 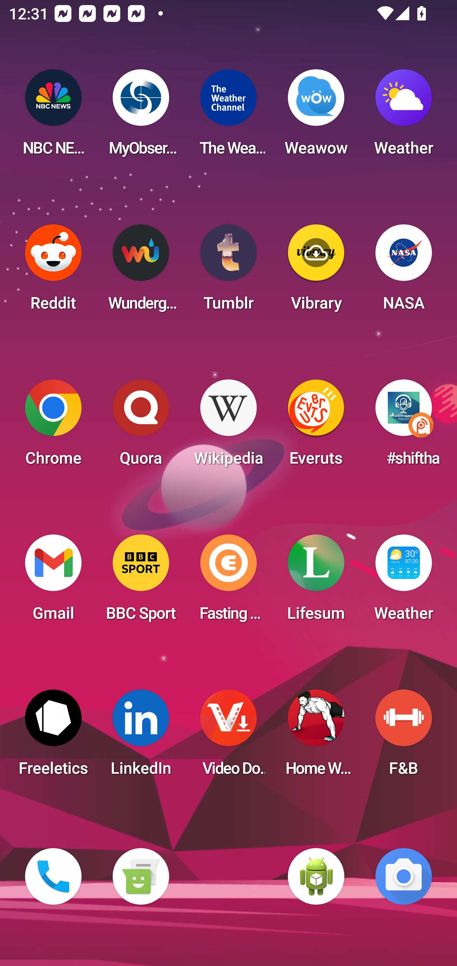 What do you see at coordinates (228, 426) in the screenshot?
I see `Wikipedia` at bounding box center [228, 426].